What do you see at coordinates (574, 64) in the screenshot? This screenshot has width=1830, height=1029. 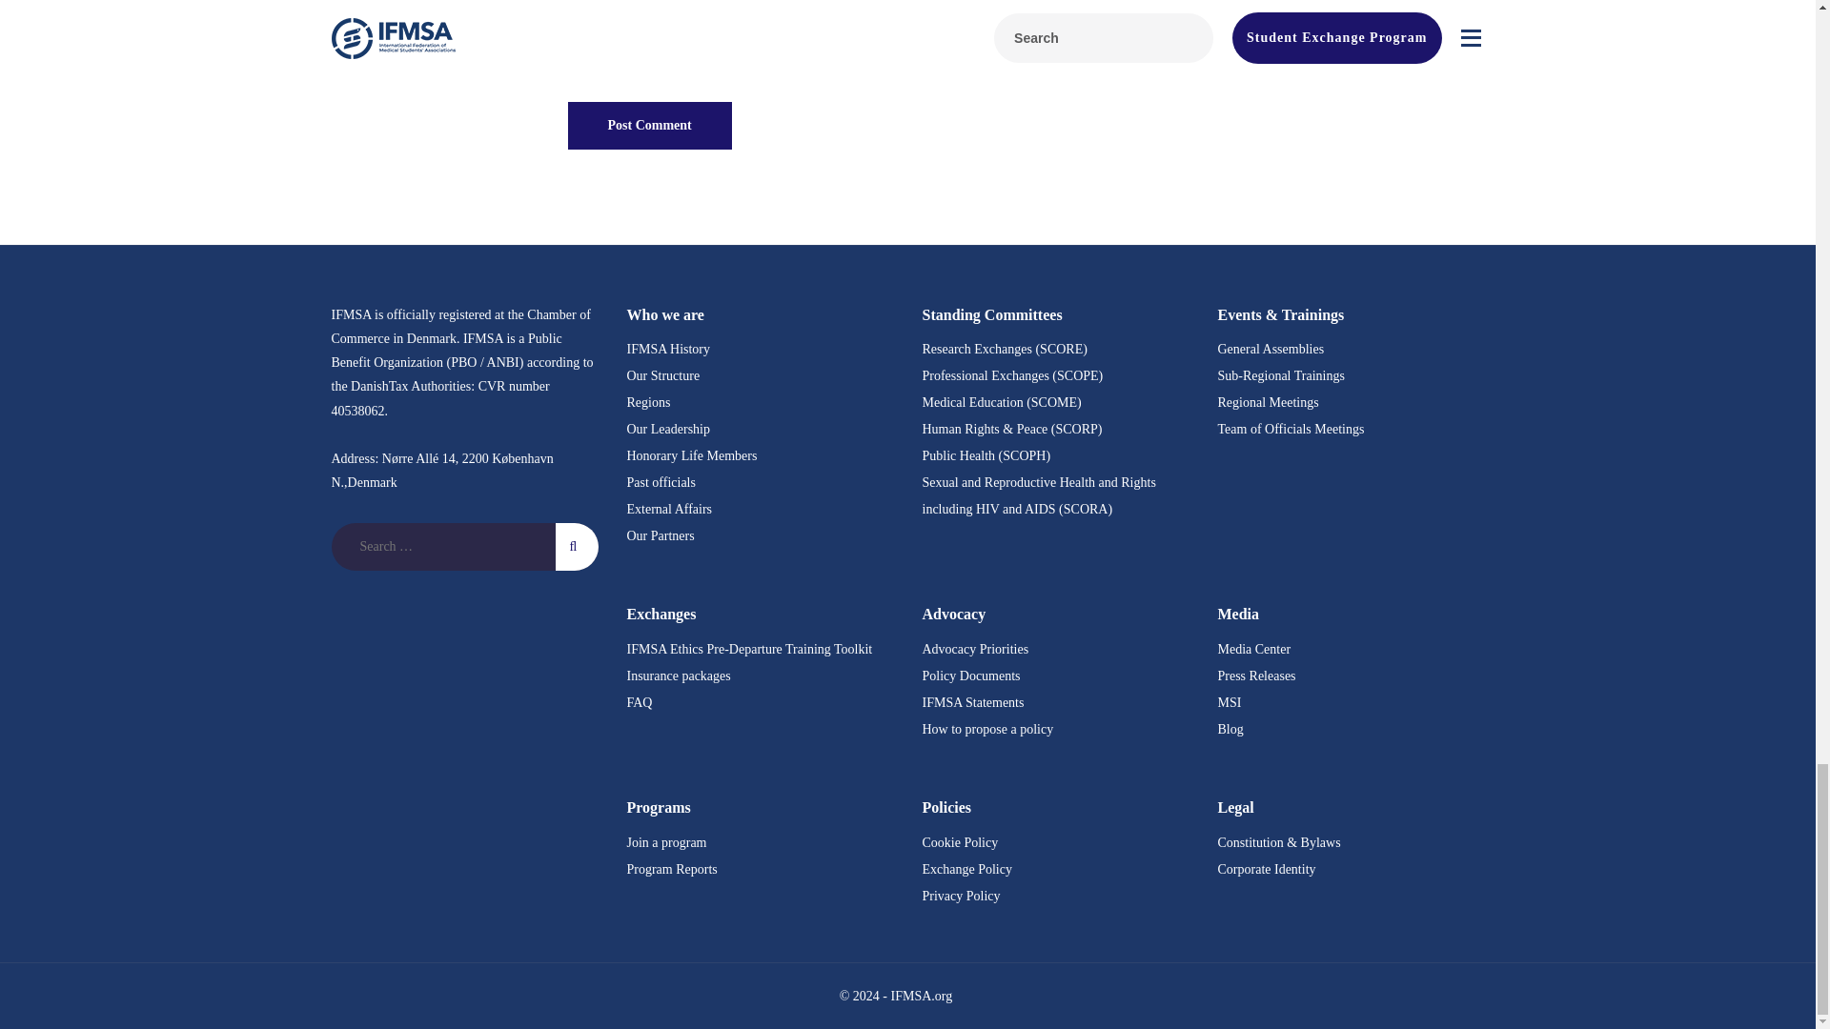 I see `yes` at bounding box center [574, 64].